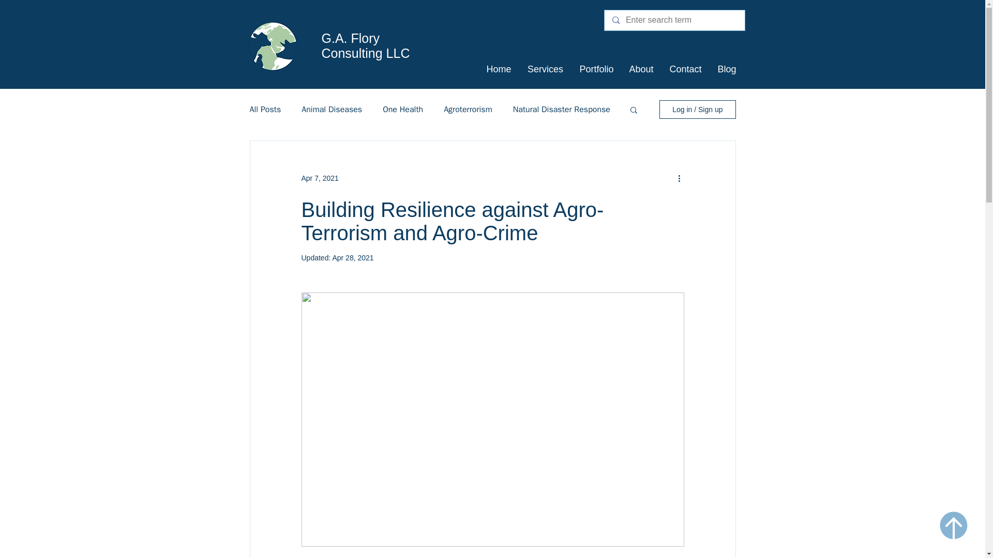 This screenshot has height=558, width=993. I want to click on Agroterrorism, so click(468, 110).